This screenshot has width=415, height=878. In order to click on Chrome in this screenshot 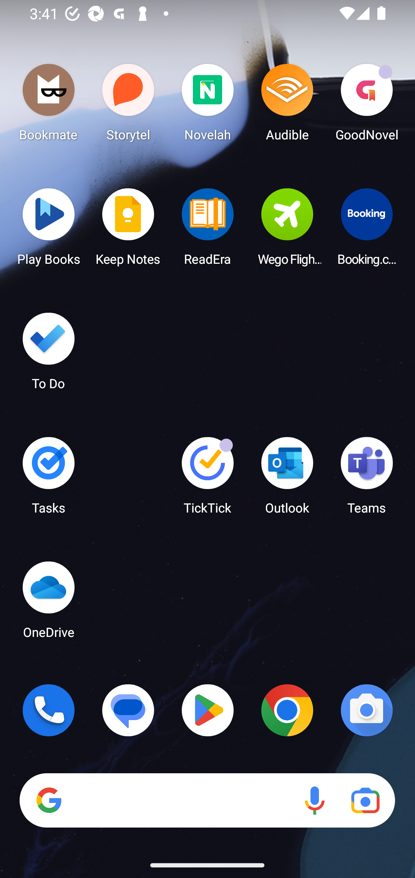, I will do `click(287, 710)`.